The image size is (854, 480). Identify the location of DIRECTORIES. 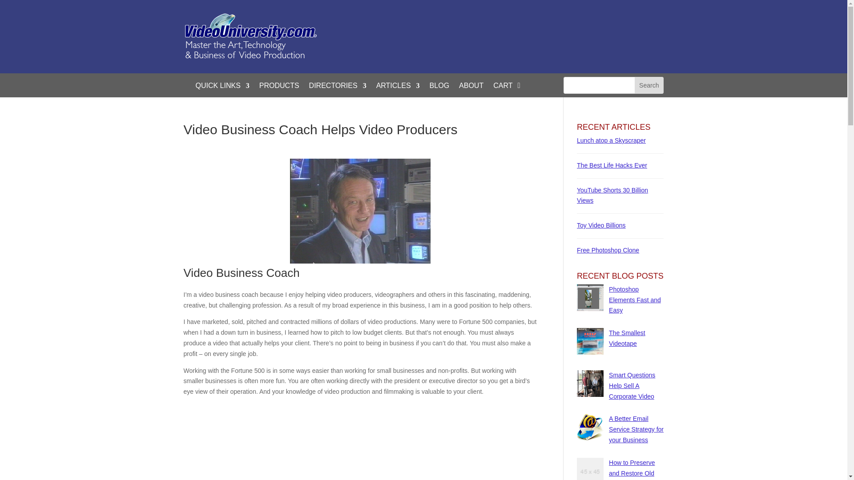
(338, 87).